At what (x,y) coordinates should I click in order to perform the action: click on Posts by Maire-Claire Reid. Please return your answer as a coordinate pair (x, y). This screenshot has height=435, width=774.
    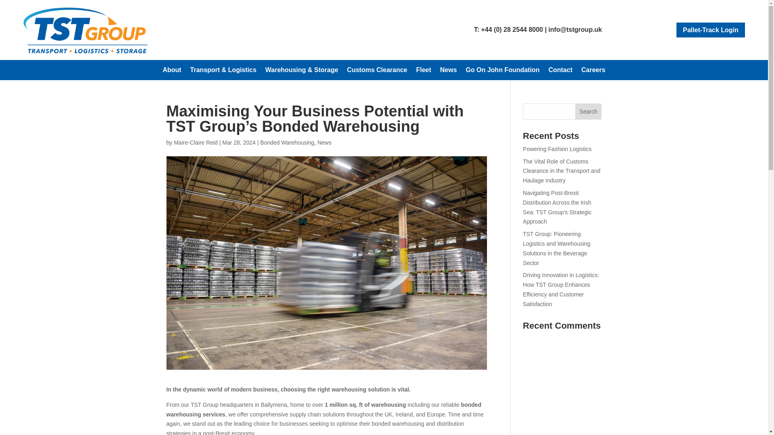
    Looking at the image, I should click on (195, 142).